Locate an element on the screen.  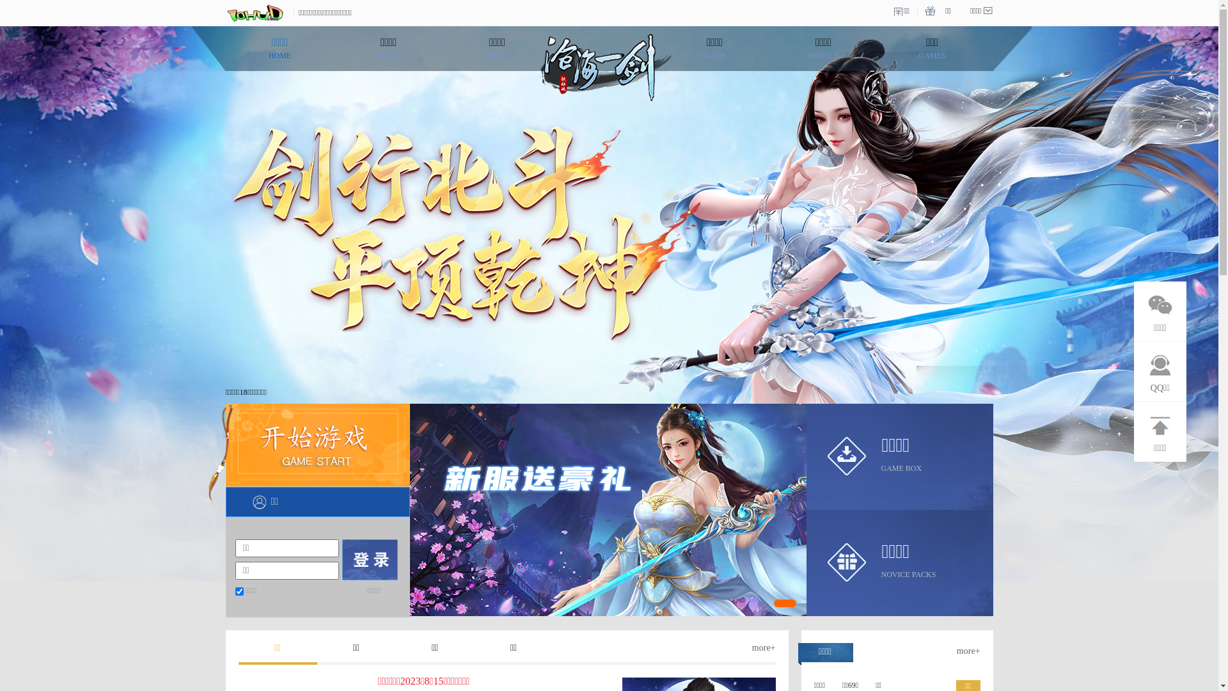
more+ is located at coordinates (764, 647).